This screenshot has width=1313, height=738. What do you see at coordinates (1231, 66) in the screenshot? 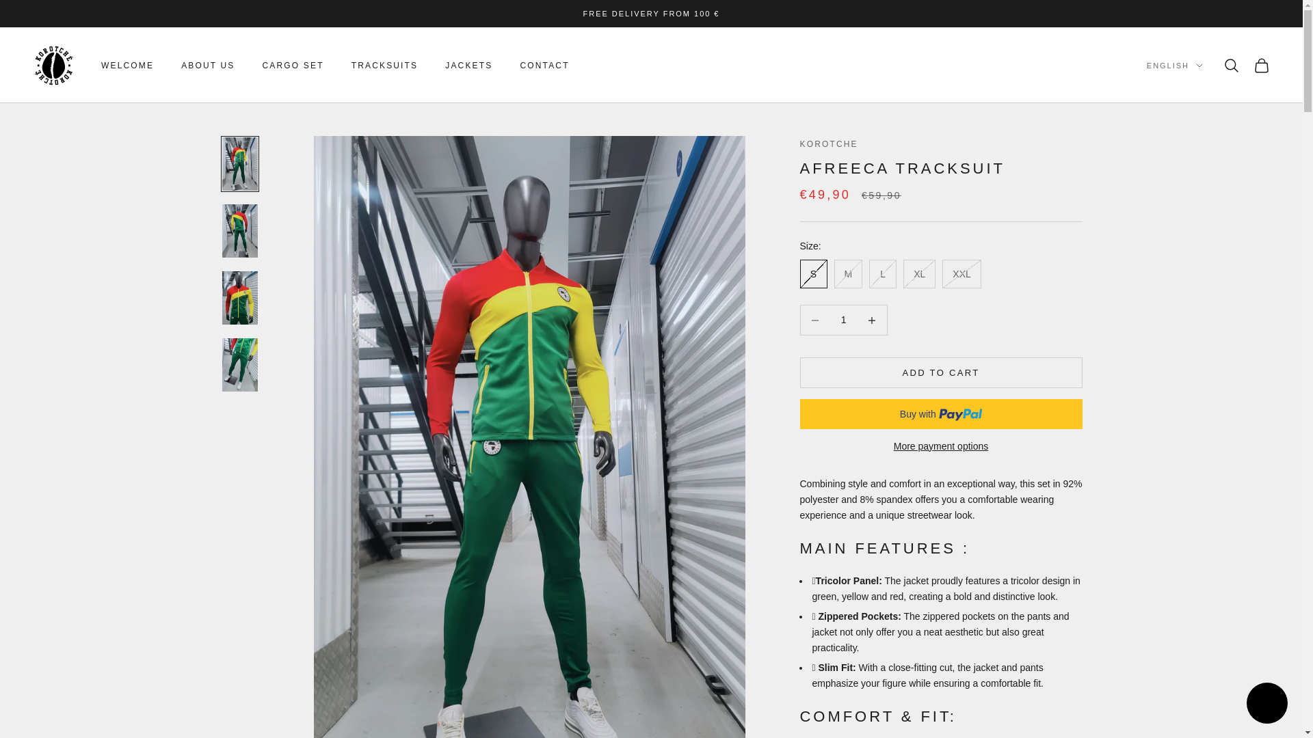
I see `Open search` at bounding box center [1231, 66].